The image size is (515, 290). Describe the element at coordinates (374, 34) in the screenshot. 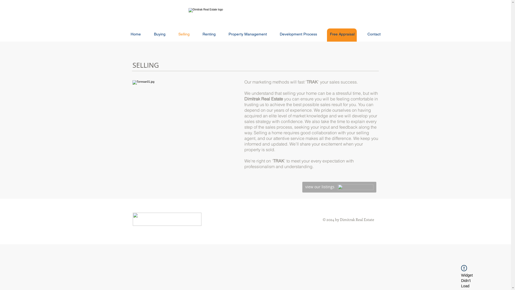

I see `Contact` at that location.